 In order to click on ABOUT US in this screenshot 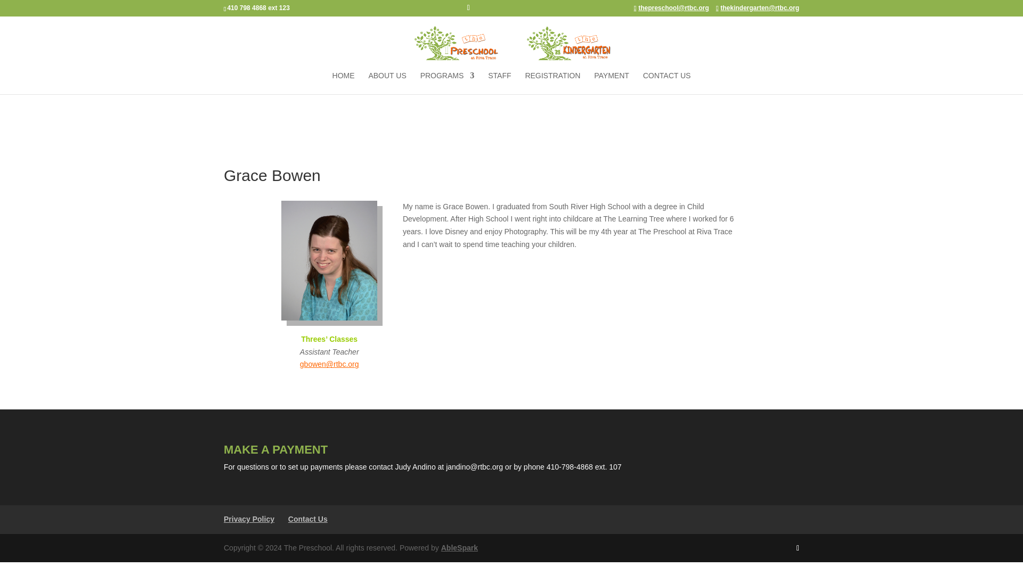, I will do `click(387, 83)`.